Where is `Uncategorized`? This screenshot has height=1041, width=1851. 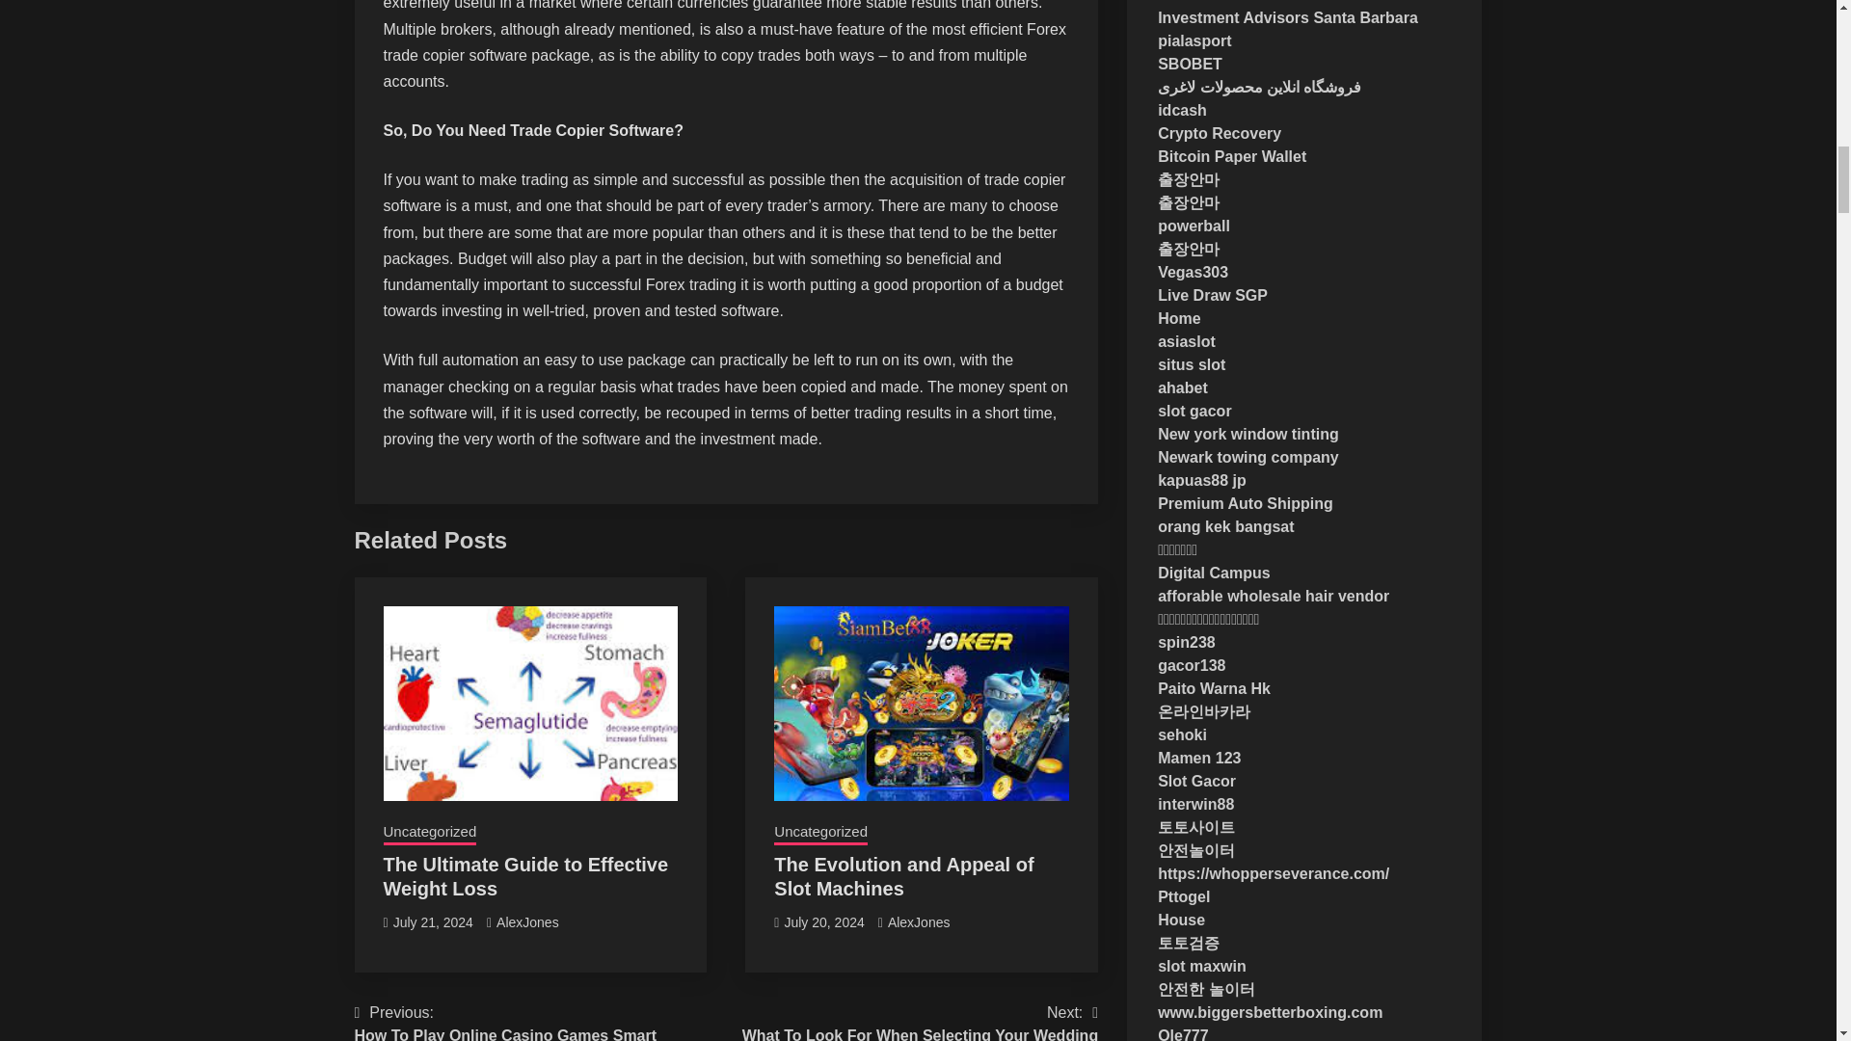 Uncategorized is located at coordinates (902, 876).